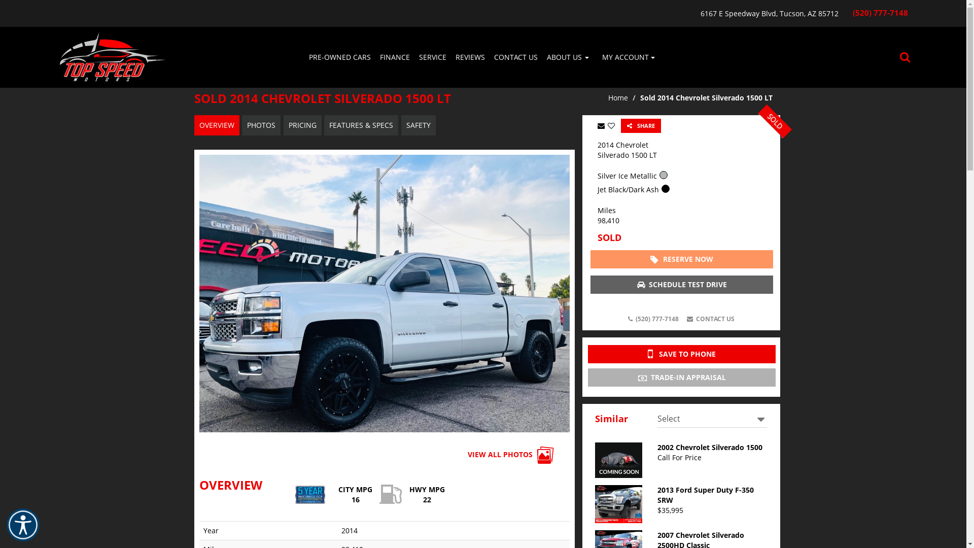 The image size is (974, 548). What do you see at coordinates (681, 354) in the screenshot?
I see `SAVE TO PHONE` at bounding box center [681, 354].